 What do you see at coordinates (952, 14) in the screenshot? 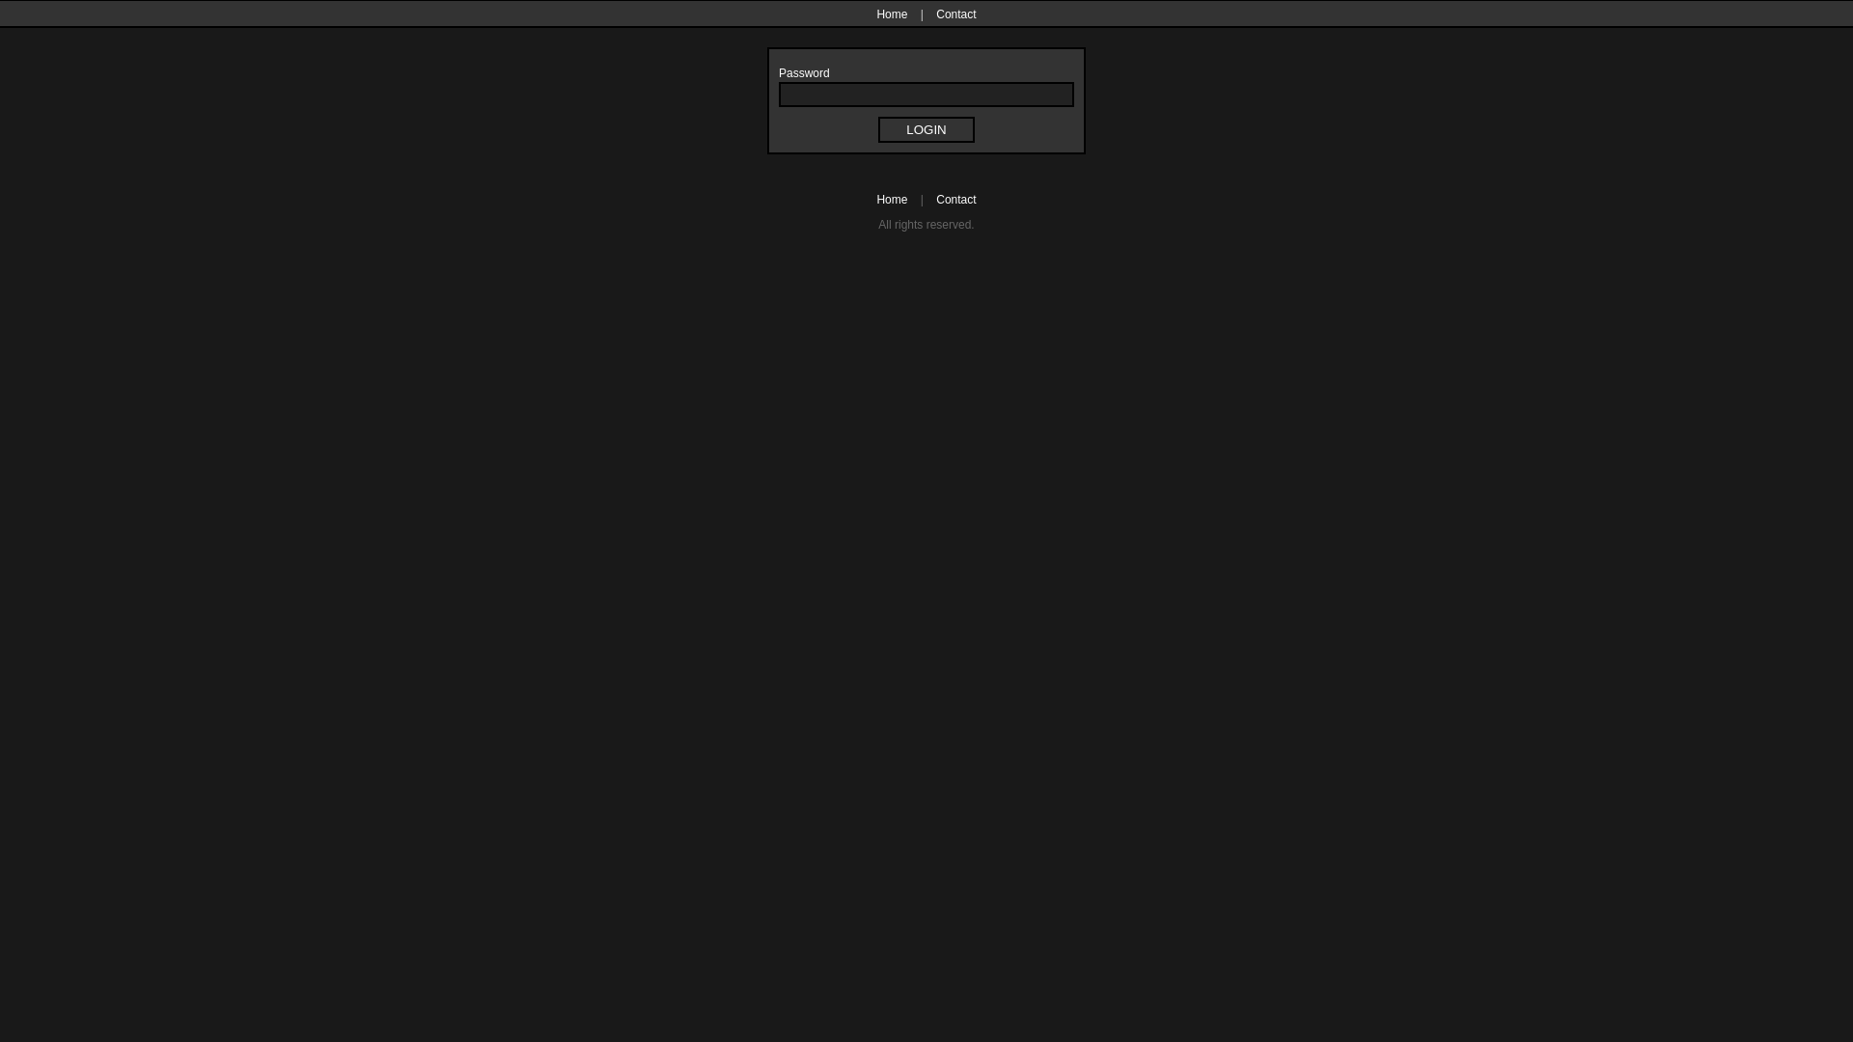
I see `Contact` at bounding box center [952, 14].